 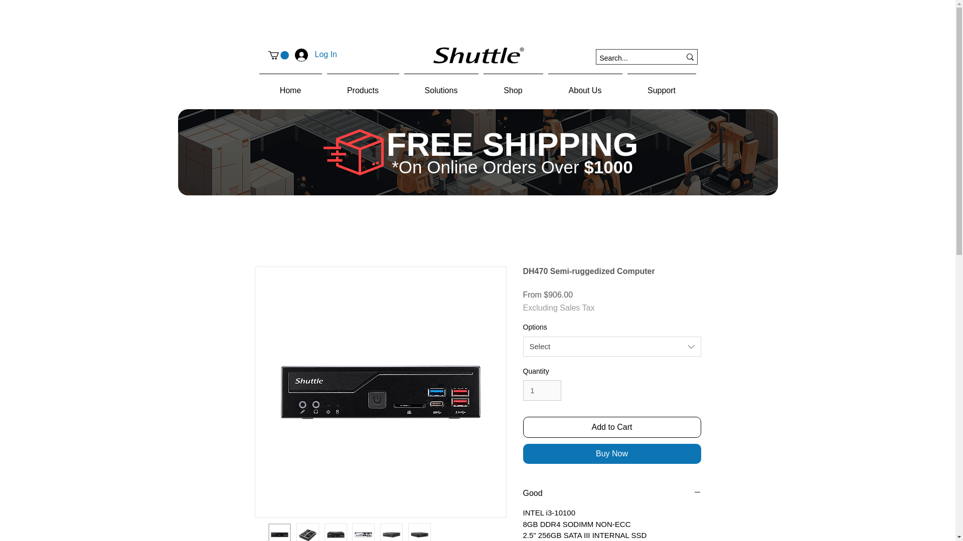 I want to click on Home, so click(x=291, y=85).